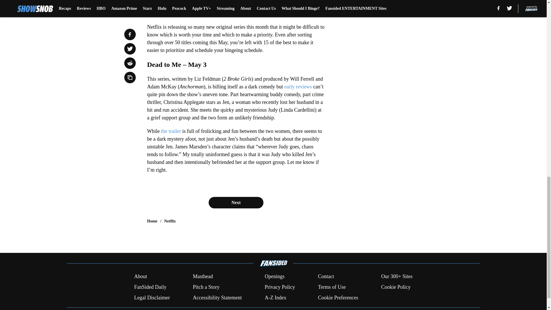 This screenshot has height=310, width=551. What do you see at coordinates (170, 131) in the screenshot?
I see `the trailer` at bounding box center [170, 131].